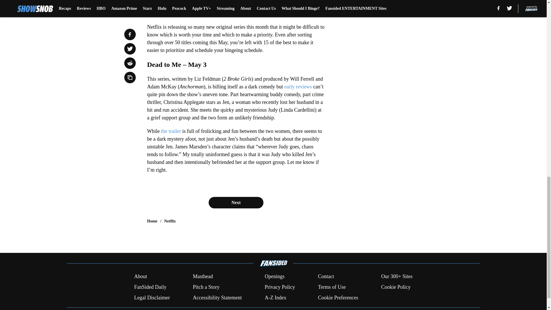 This screenshot has height=310, width=551. What do you see at coordinates (170, 131) in the screenshot?
I see `the trailer` at bounding box center [170, 131].